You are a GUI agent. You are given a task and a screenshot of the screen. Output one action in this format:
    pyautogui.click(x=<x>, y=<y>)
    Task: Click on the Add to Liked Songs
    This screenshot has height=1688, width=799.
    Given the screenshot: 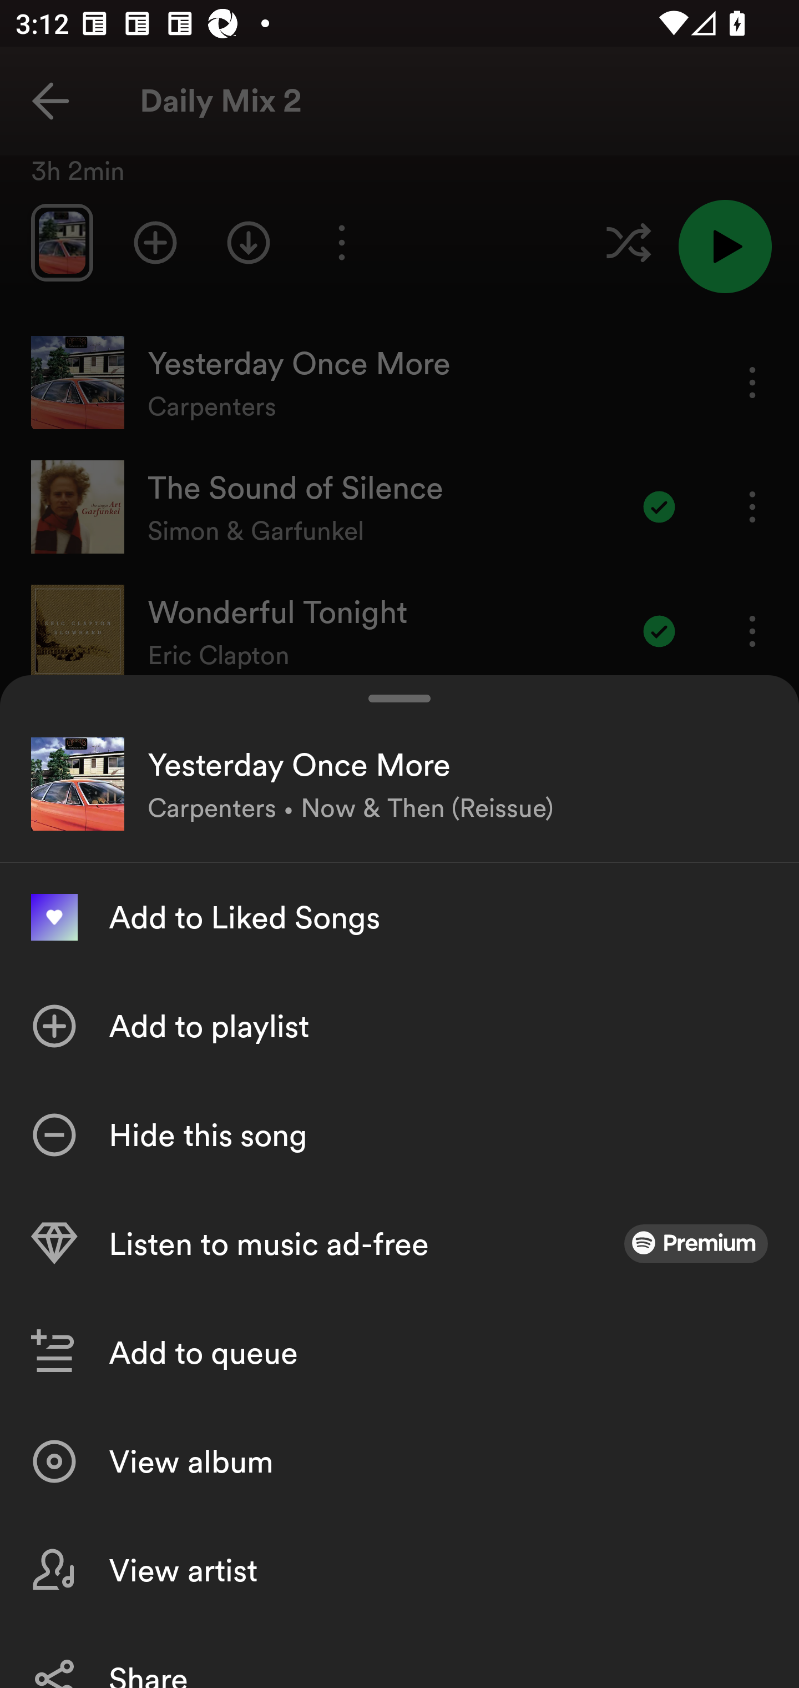 What is the action you would take?
    pyautogui.click(x=399, y=917)
    